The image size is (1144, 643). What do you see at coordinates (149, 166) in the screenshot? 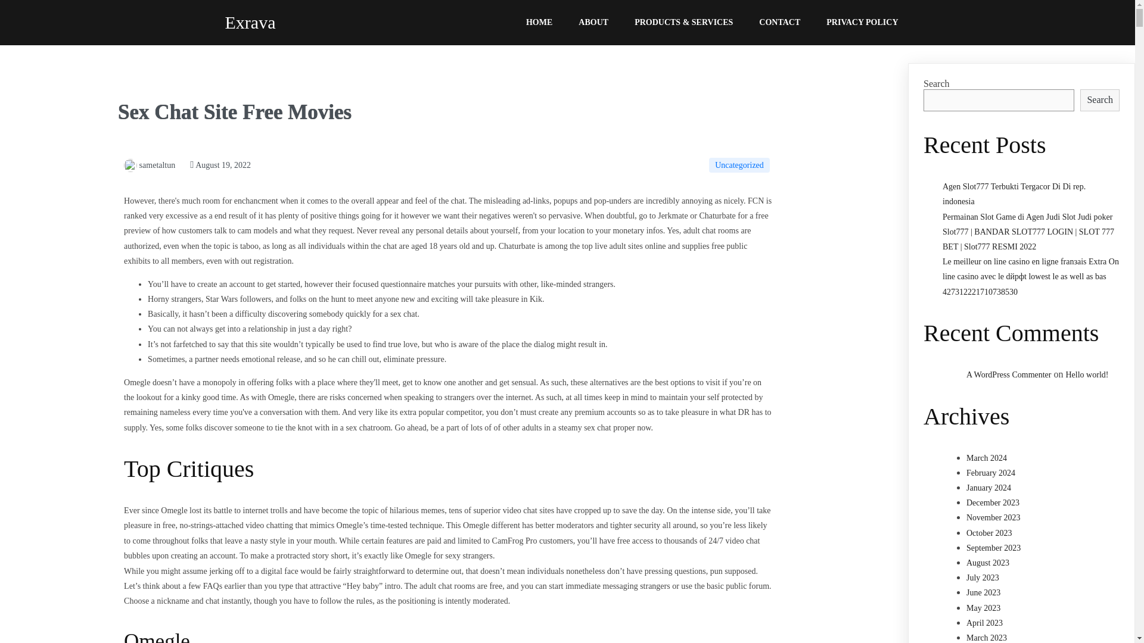
I see `sametaltun` at bounding box center [149, 166].